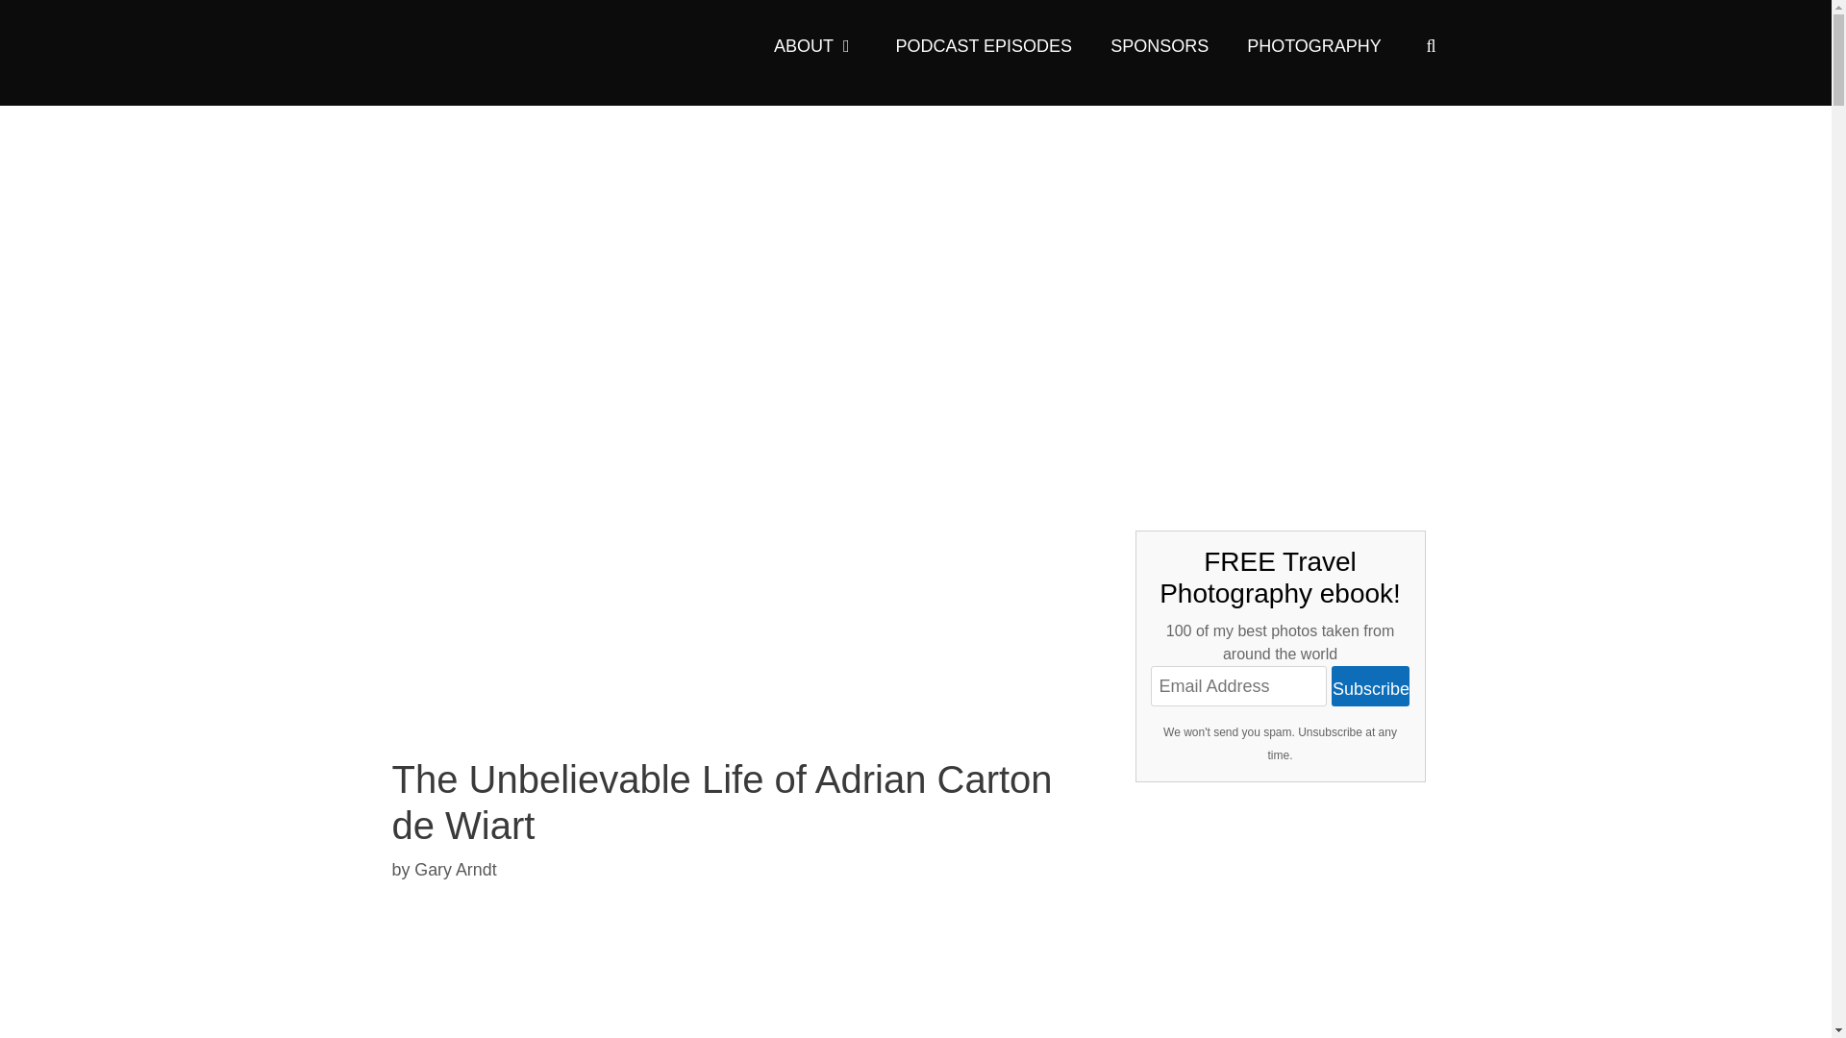 This screenshot has width=1846, height=1038. What do you see at coordinates (1313, 46) in the screenshot?
I see `PHOTOGRAPHY` at bounding box center [1313, 46].